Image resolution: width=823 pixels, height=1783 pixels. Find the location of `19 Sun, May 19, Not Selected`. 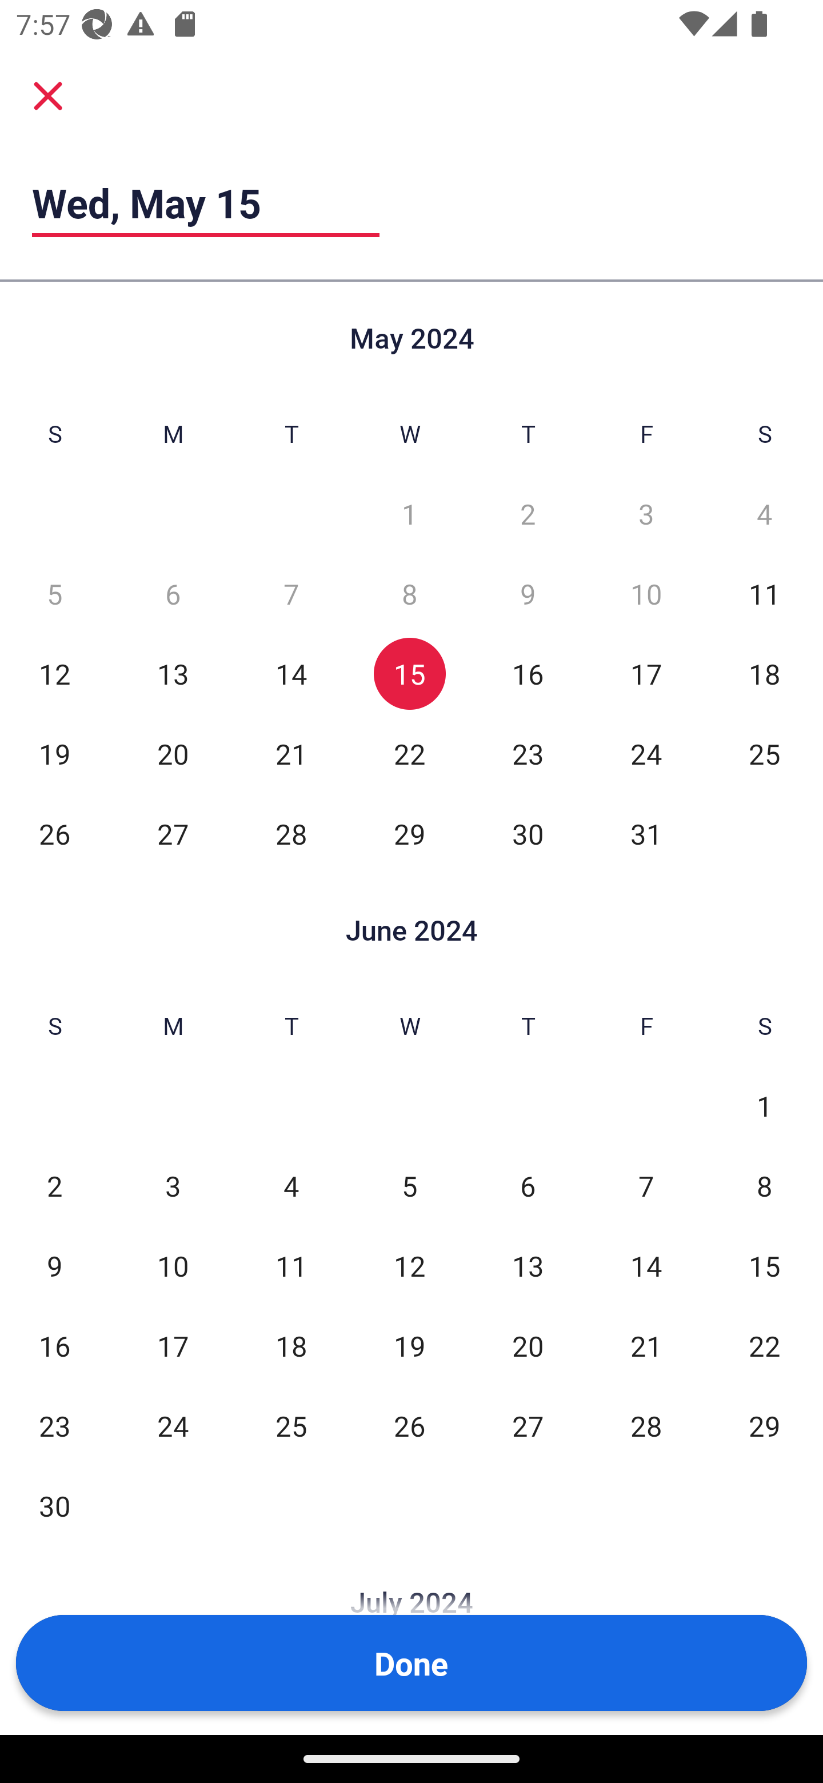

19 Sun, May 19, Not Selected is located at coordinates (54, 753).